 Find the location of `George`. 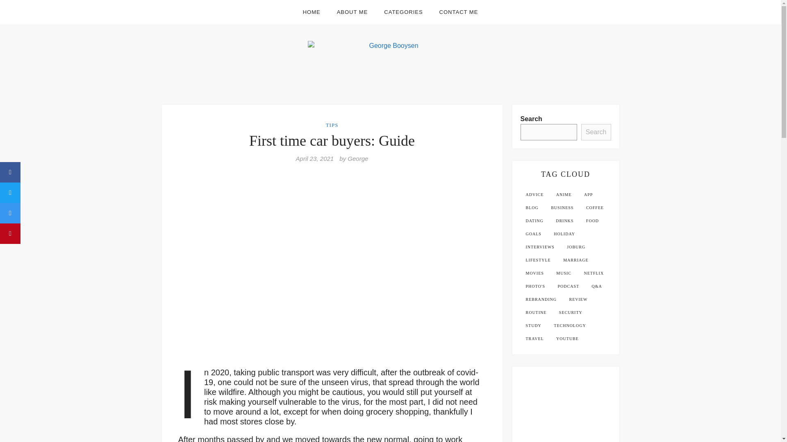

George is located at coordinates (358, 159).